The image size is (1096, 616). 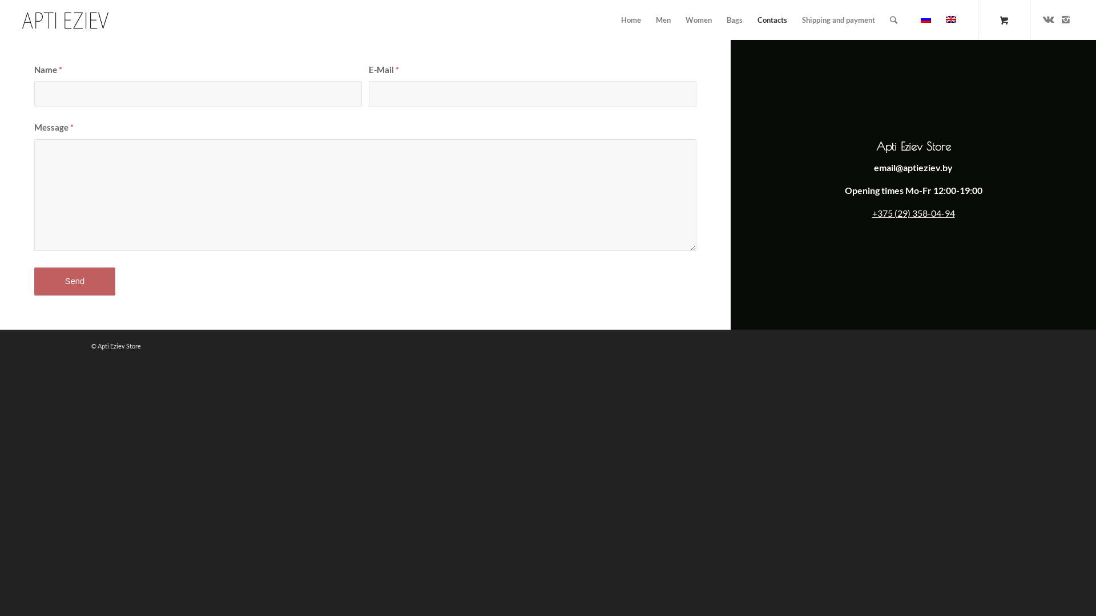 What do you see at coordinates (913, 213) in the screenshot?
I see `+375 (29) 358-04-94` at bounding box center [913, 213].